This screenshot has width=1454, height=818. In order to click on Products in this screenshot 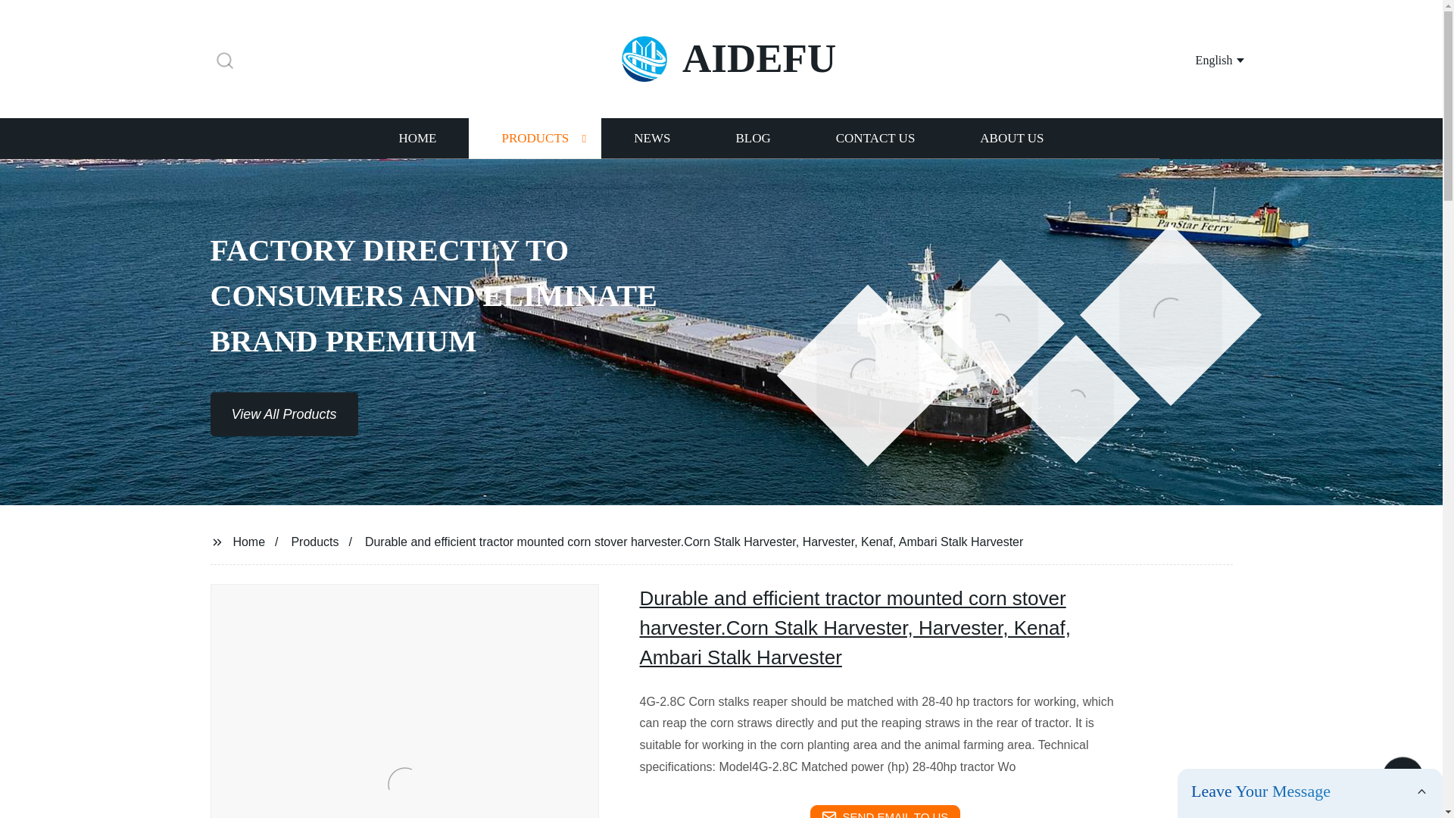, I will do `click(315, 541)`.